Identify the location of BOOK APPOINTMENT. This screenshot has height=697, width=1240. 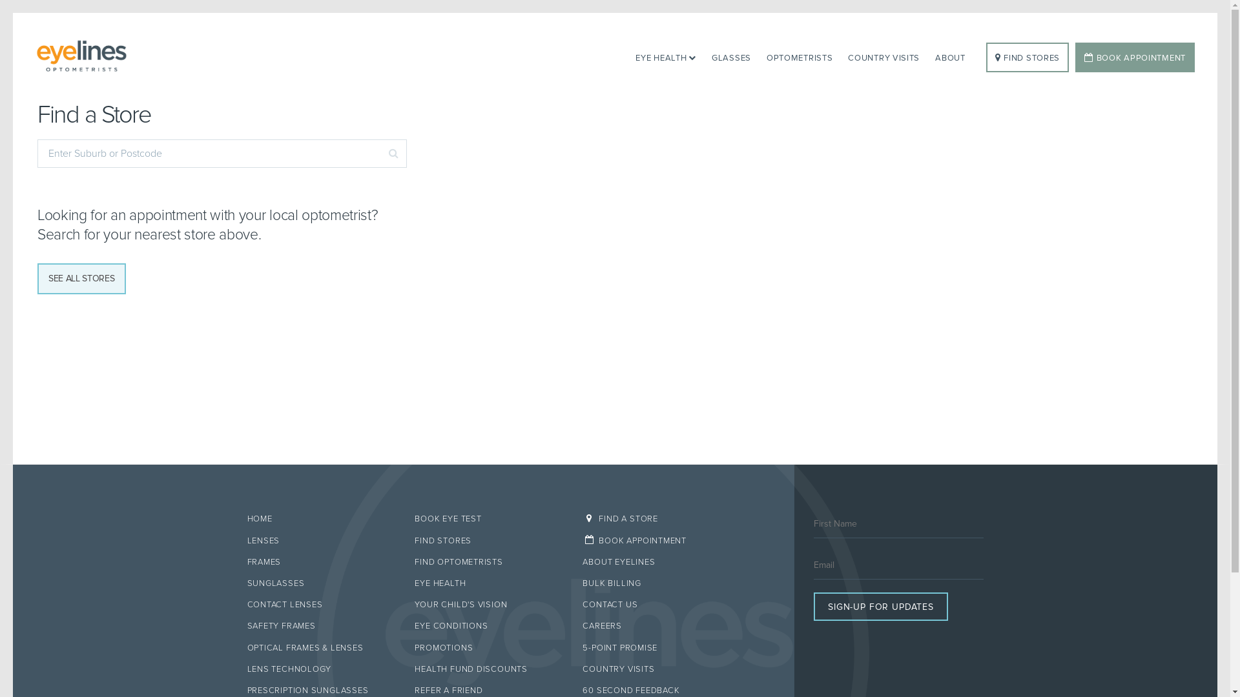
(657, 541).